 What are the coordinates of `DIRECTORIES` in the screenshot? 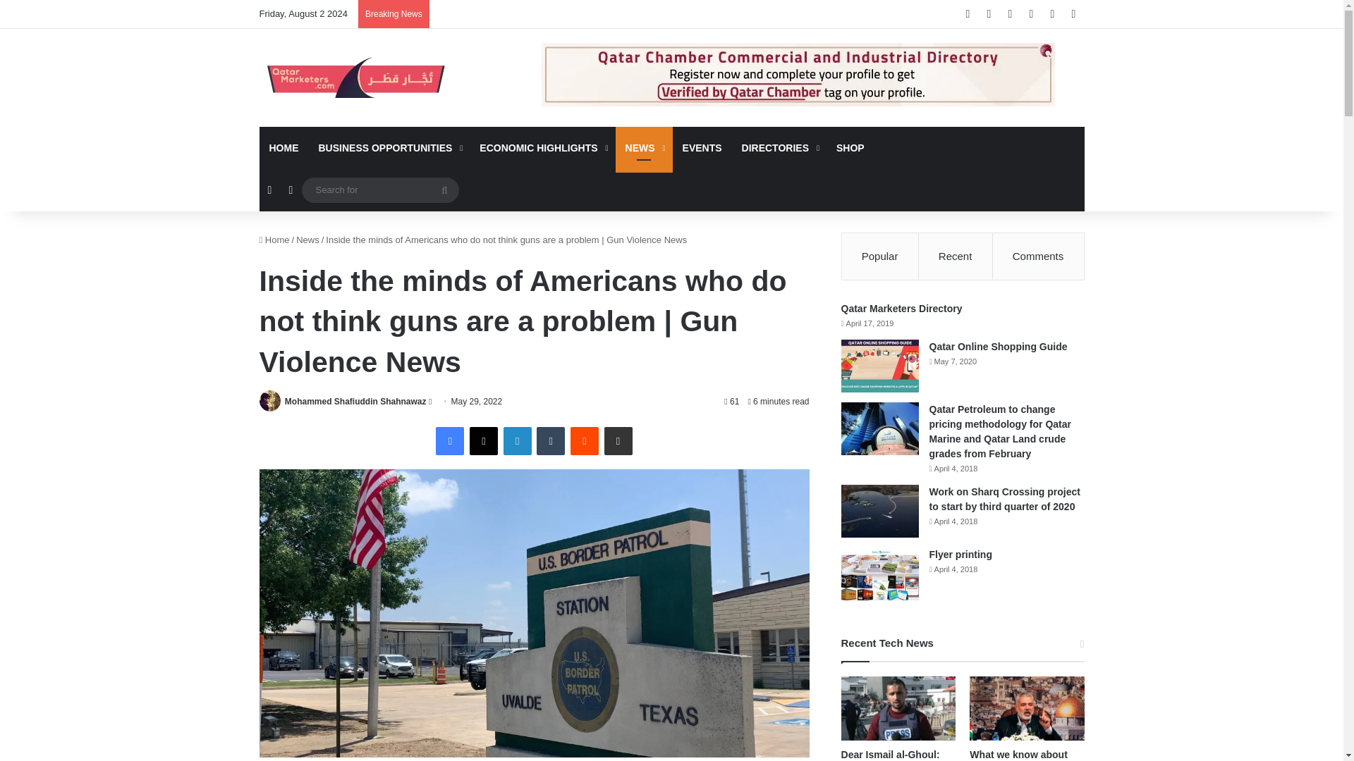 It's located at (779, 148).